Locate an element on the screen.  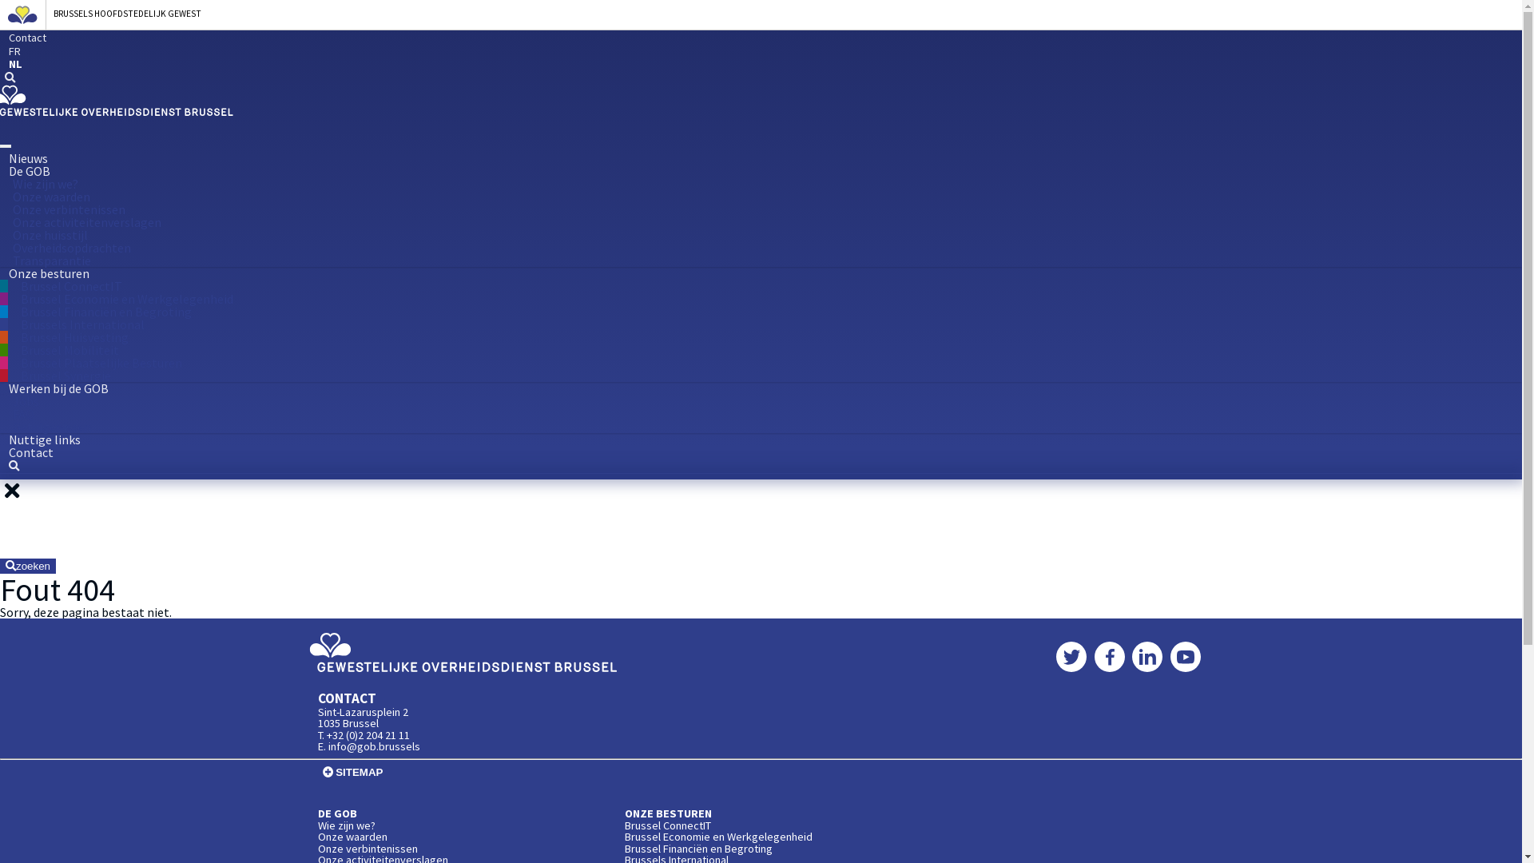
Nieuws is located at coordinates (29, 158).